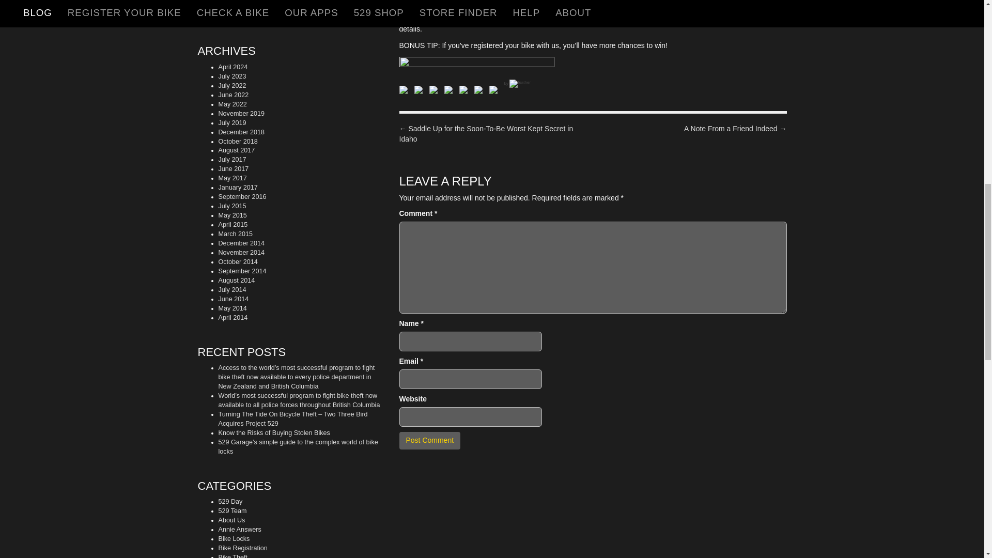 Image resolution: width=992 pixels, height=558 pixels. I want to click on Share on Reddit, so click(433, 90).